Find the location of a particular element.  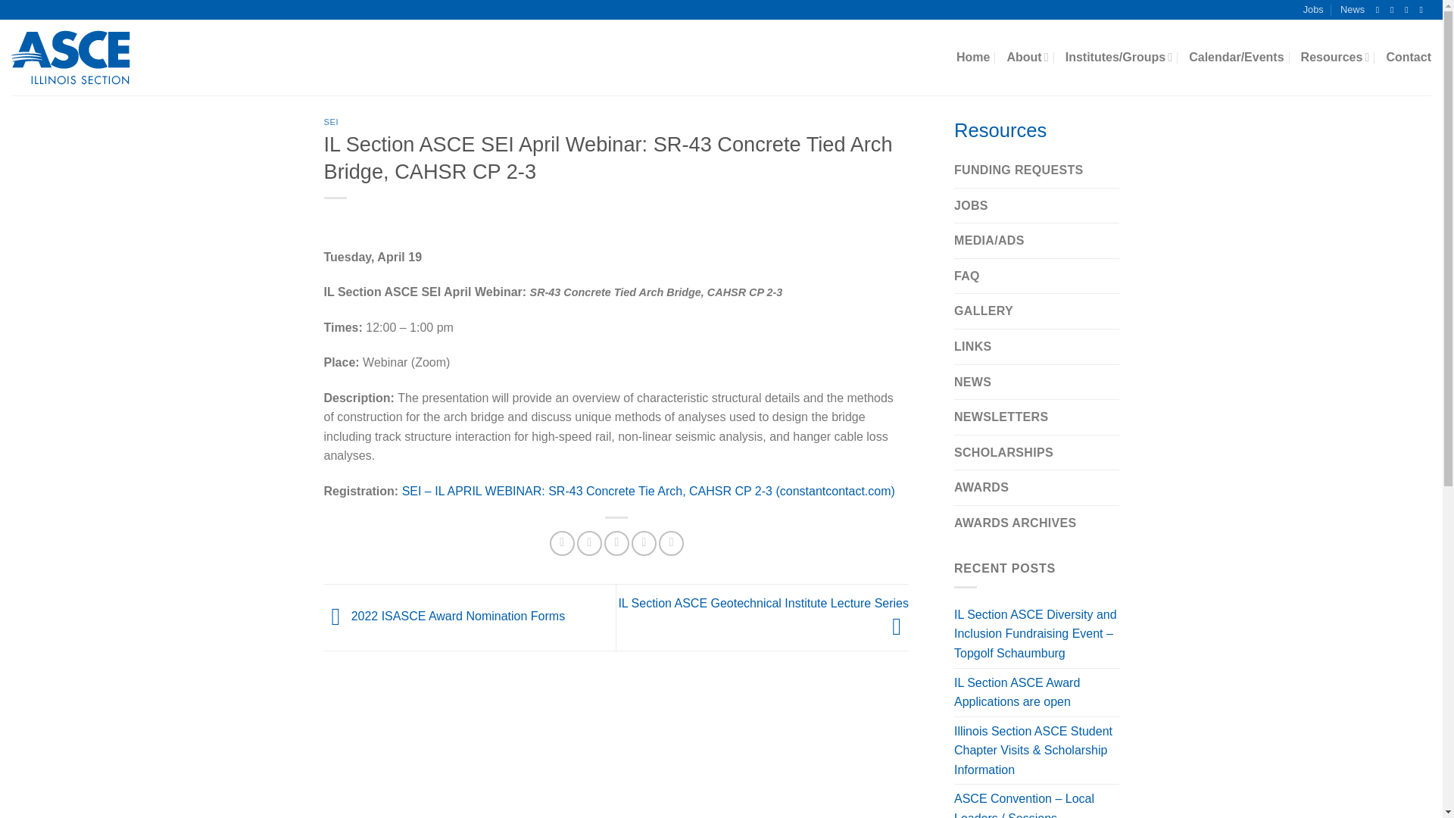

About is located at coordinates (1027, 58).